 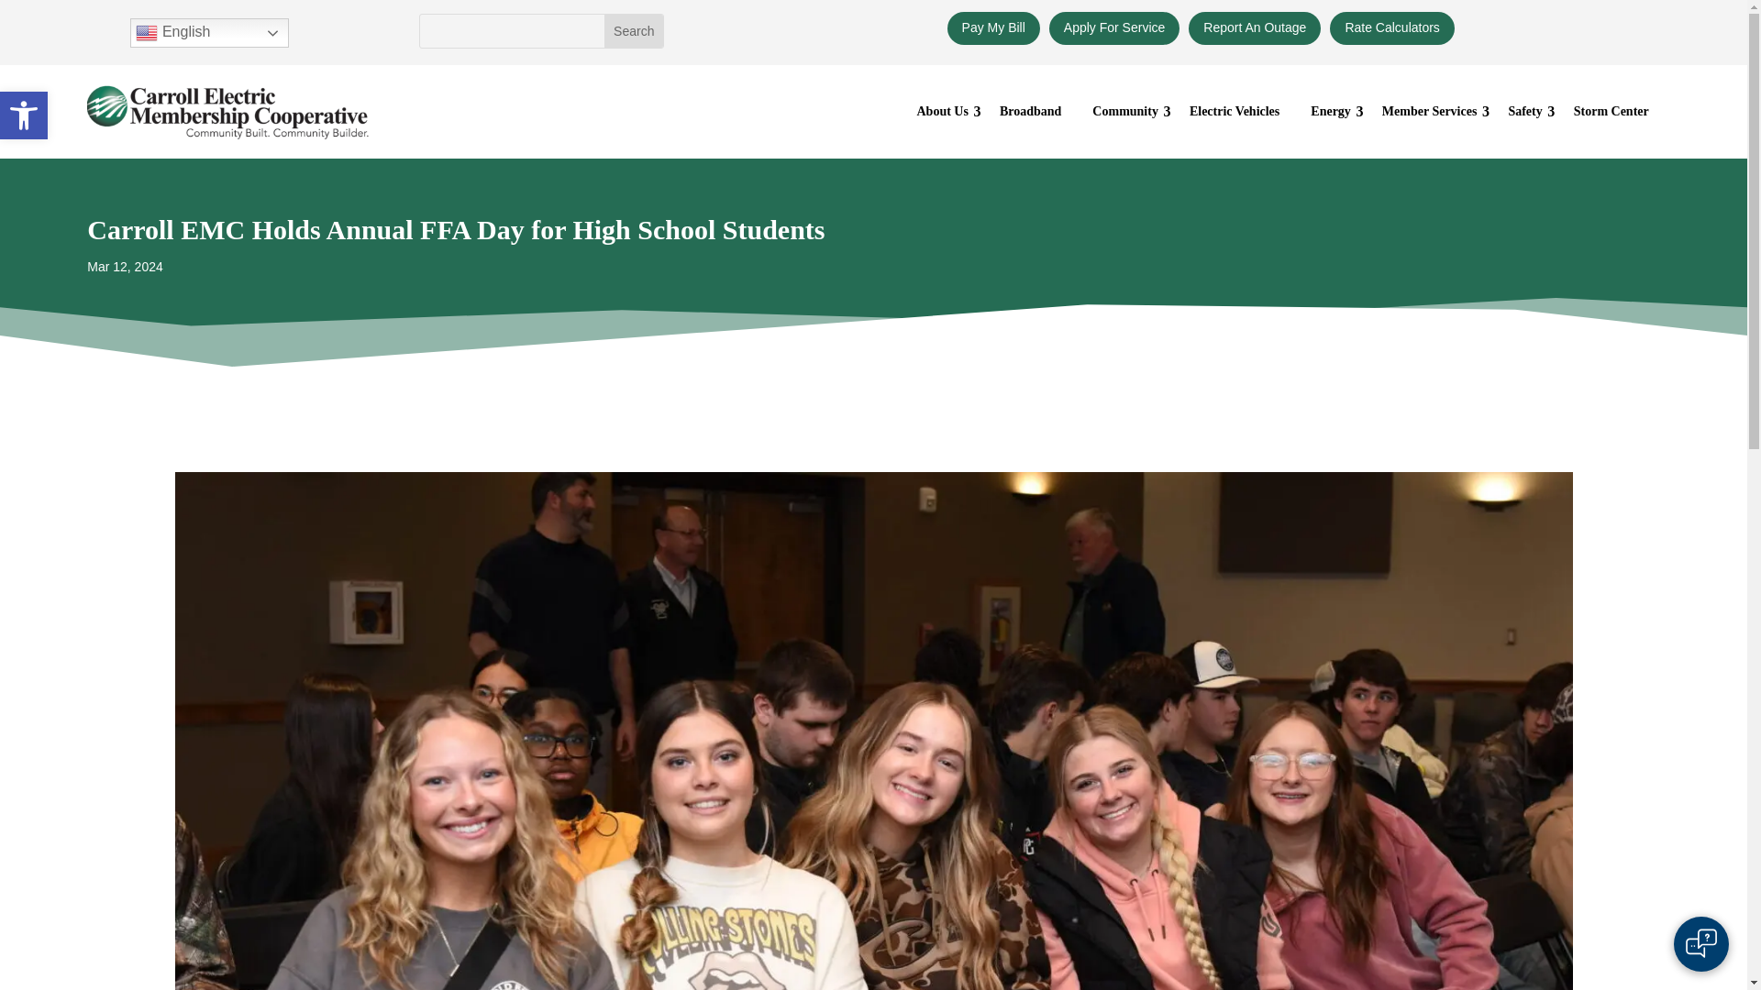 I want to click on Apply For Service, so click(x=1114, y=27).